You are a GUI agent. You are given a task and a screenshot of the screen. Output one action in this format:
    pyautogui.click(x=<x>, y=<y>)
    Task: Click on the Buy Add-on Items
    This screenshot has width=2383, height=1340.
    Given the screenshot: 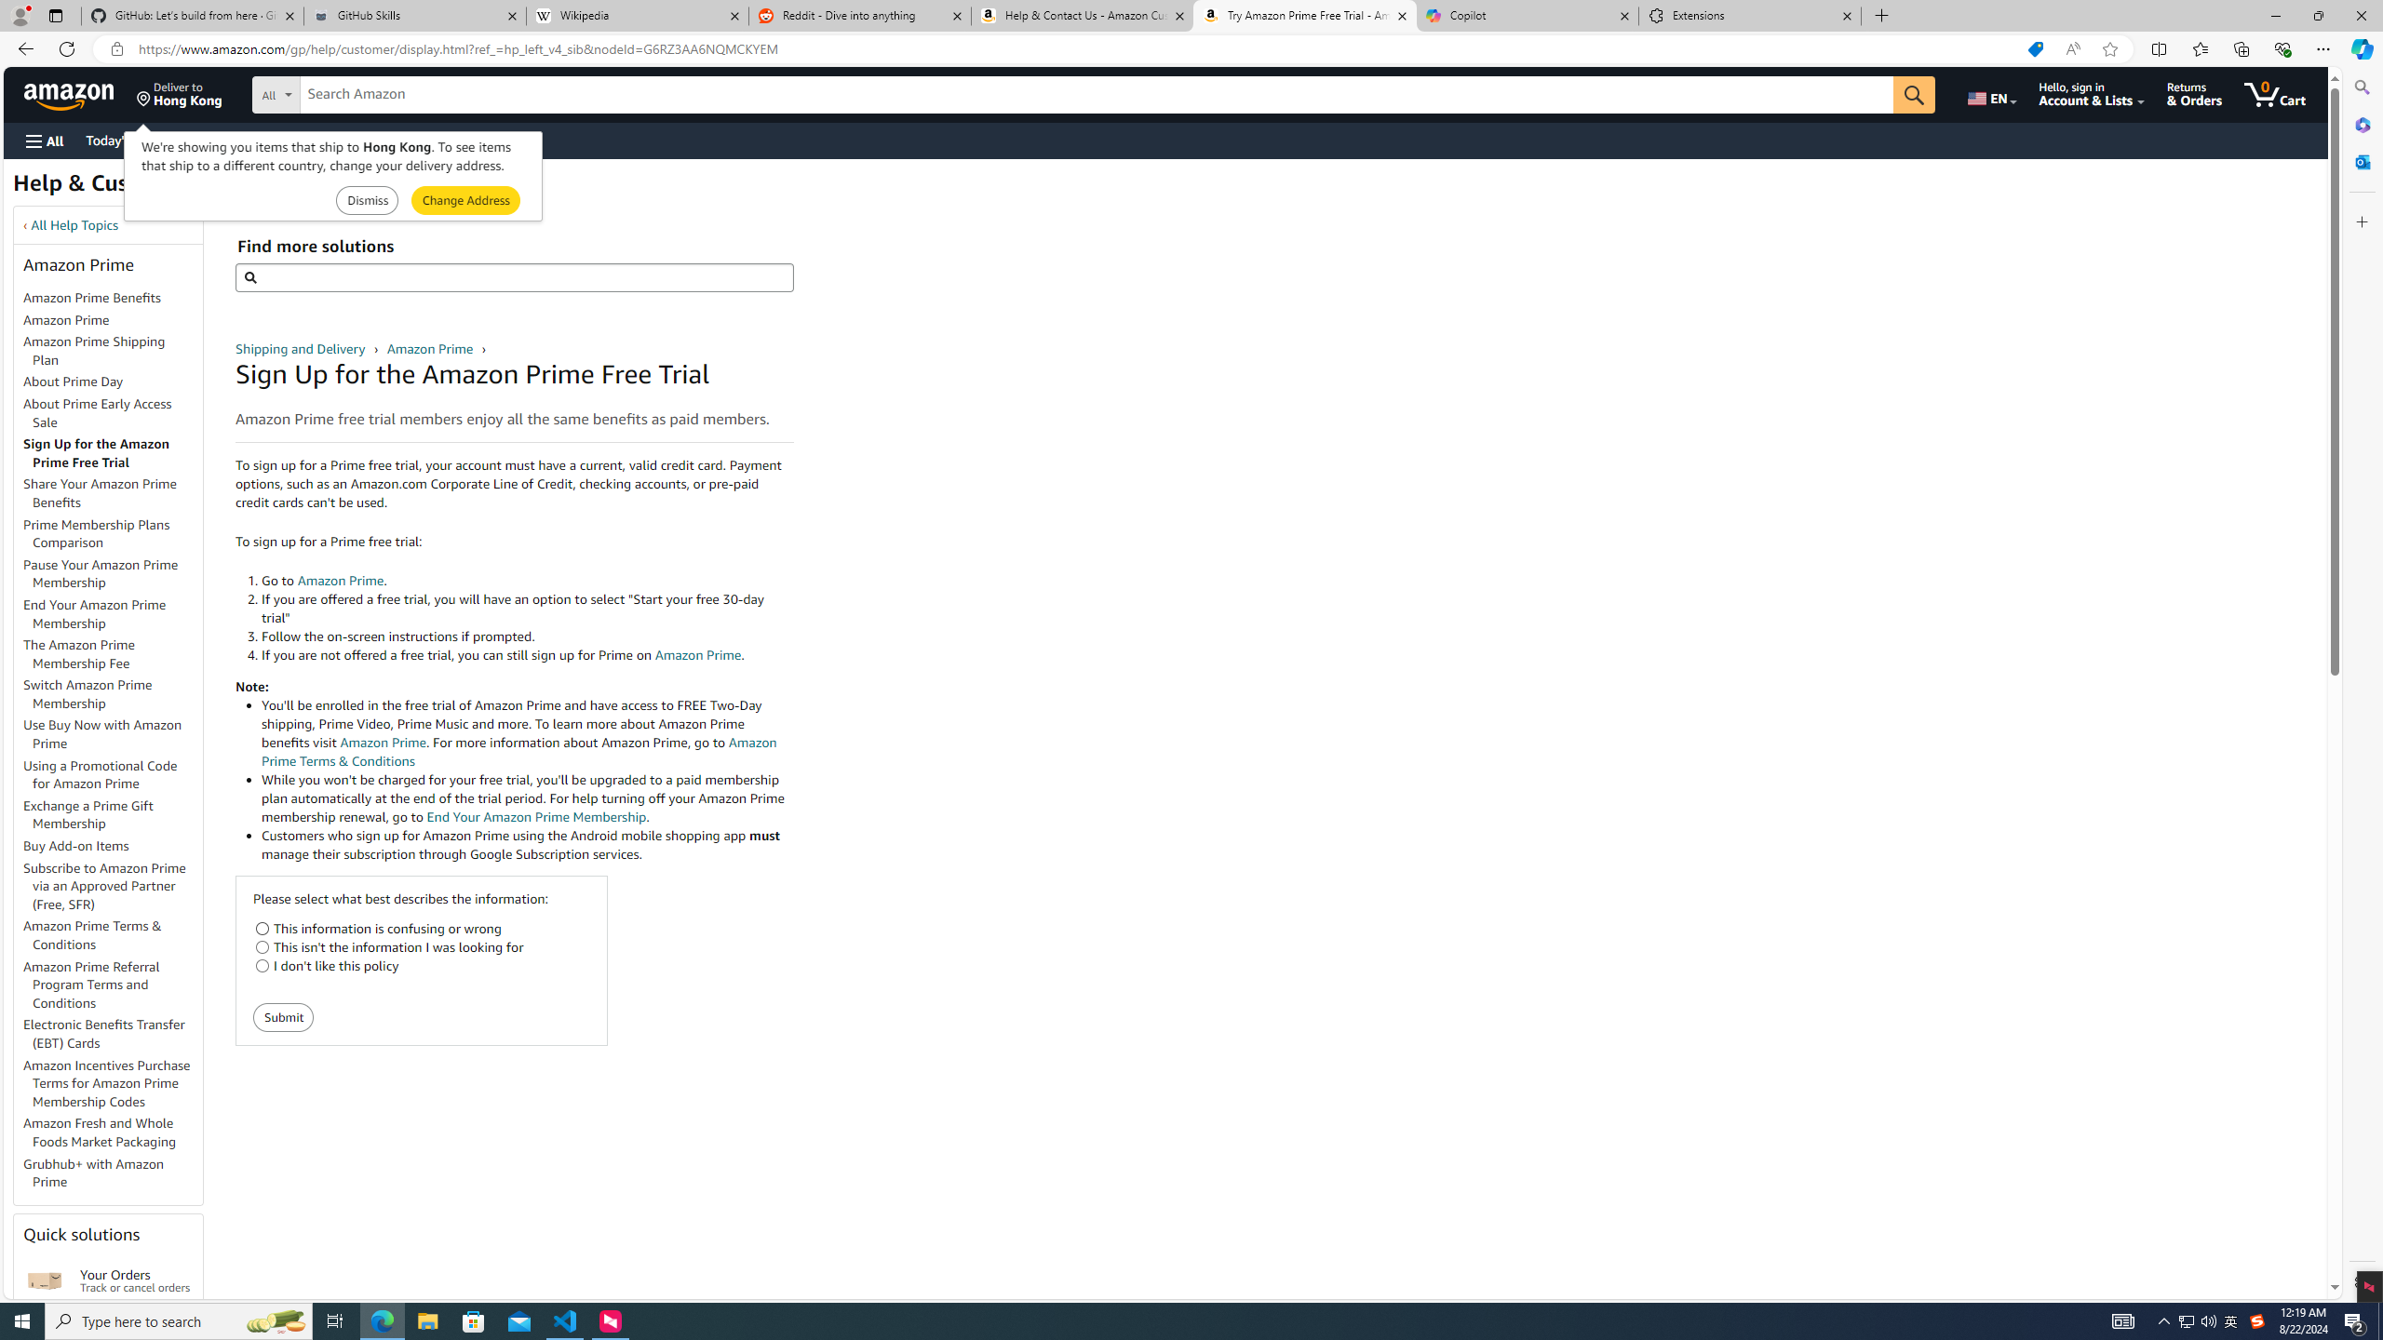 What is the action you would take?
    pyautogui.click(x=76, y=846)
    